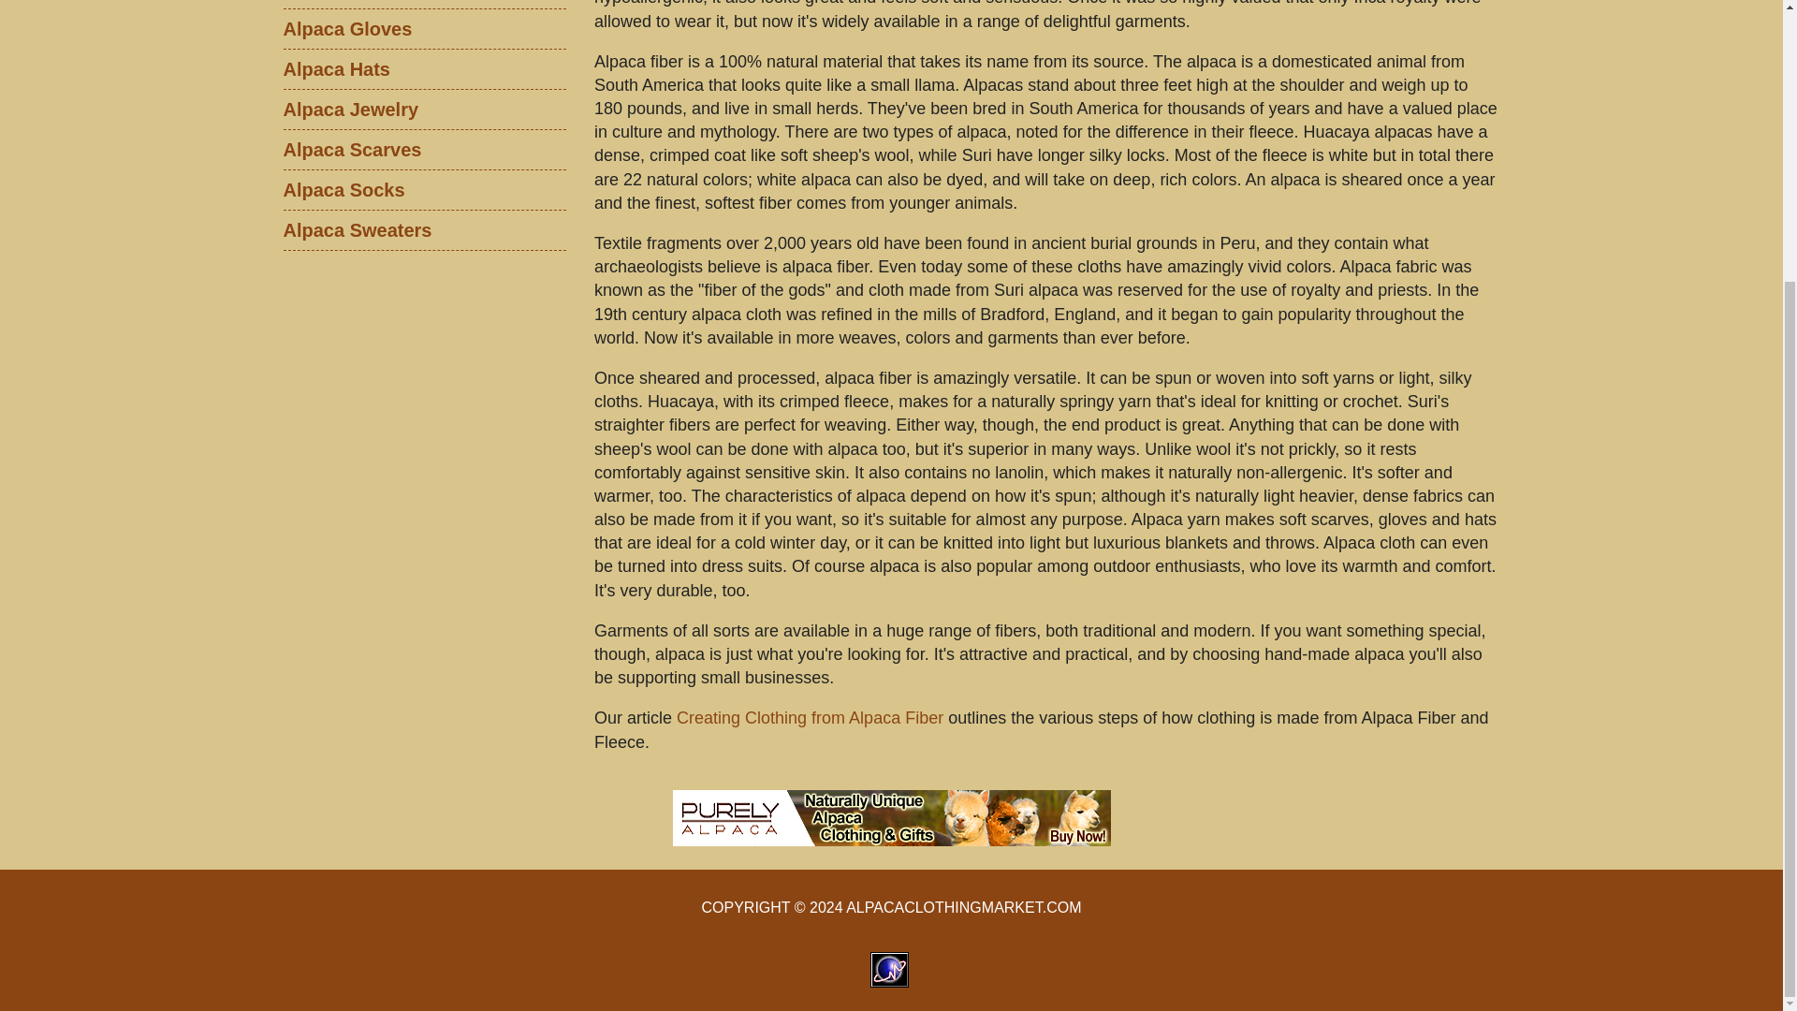  Describe the element at coordinates (423, 189) in the screenshot. I see `Alpaca Socks` at that location.